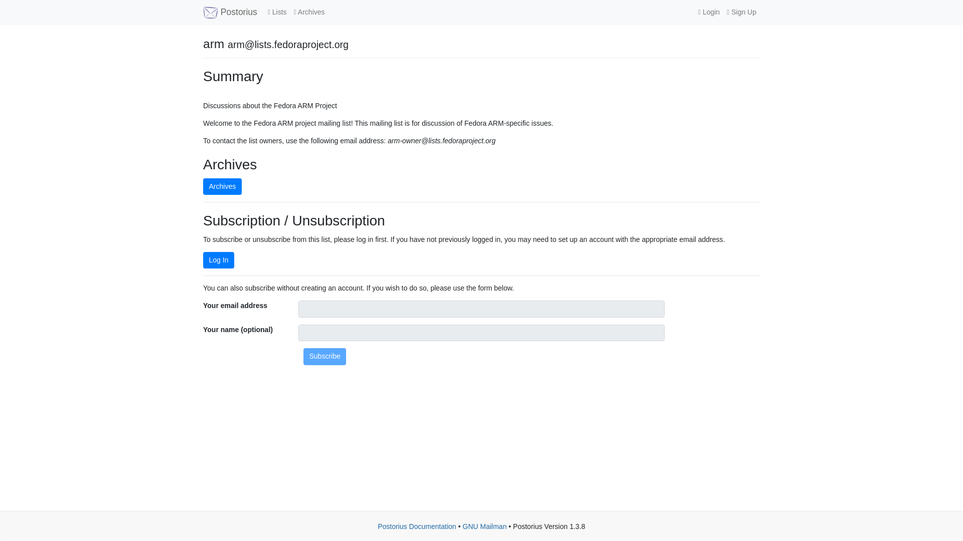 This screenshot has width=963, height=541. I want to click on Archives, so click(309, 12).